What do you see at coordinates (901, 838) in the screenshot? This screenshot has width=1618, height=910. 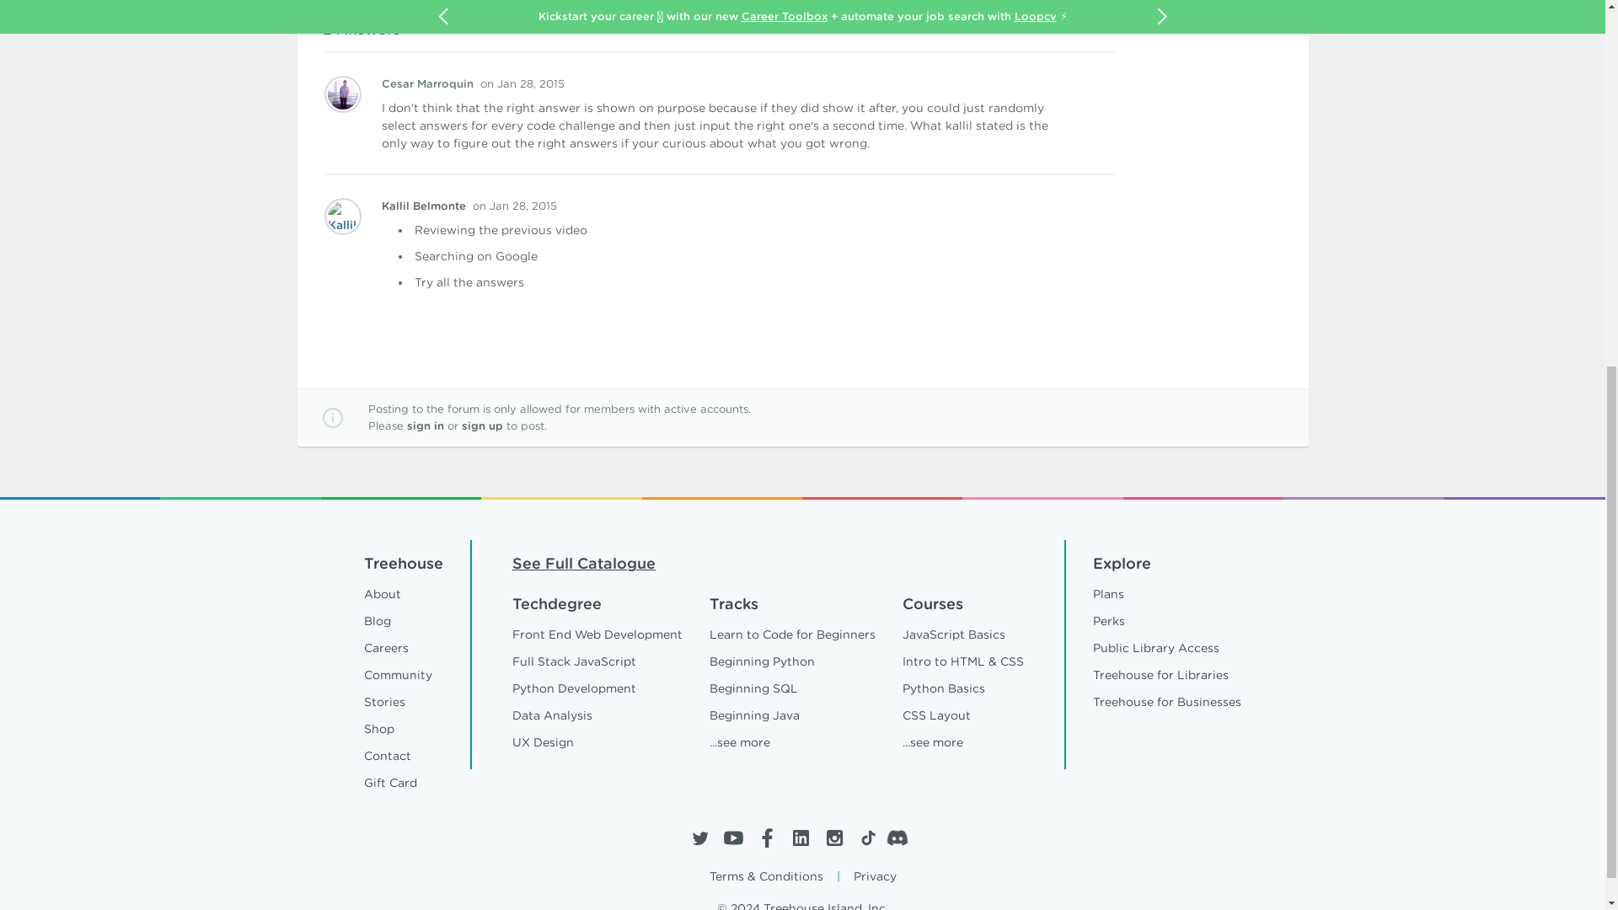 I see `Discord` at bounding box center [901, 838].